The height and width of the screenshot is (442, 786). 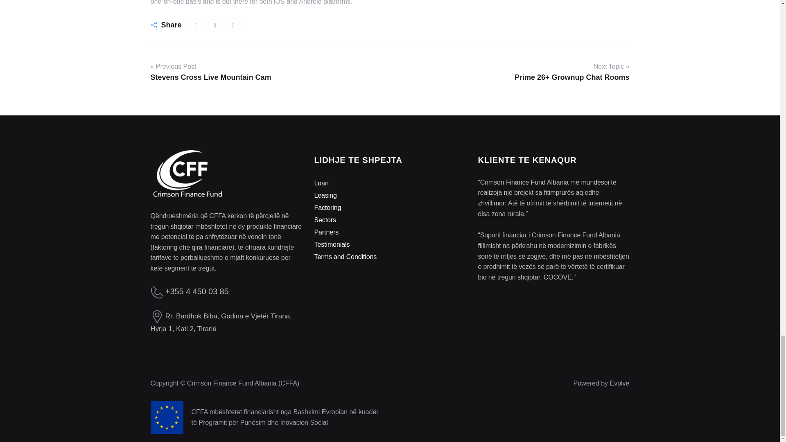 I want to click on Loan, so click(x=321, y=183).